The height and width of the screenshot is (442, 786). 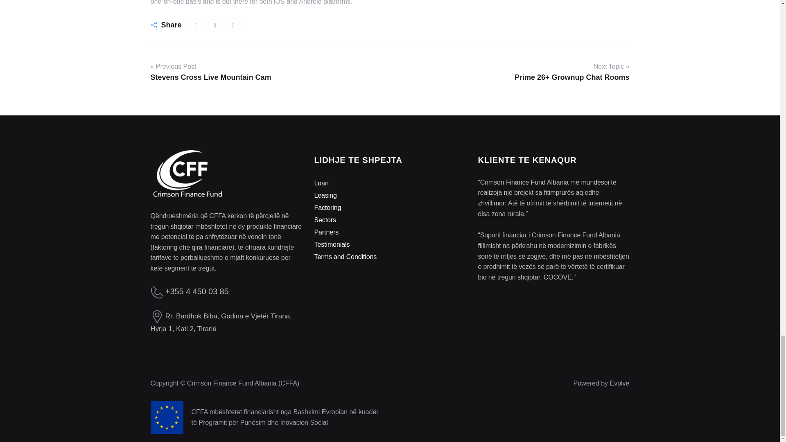 I want to click on Loan, so click(x=321, y=183).